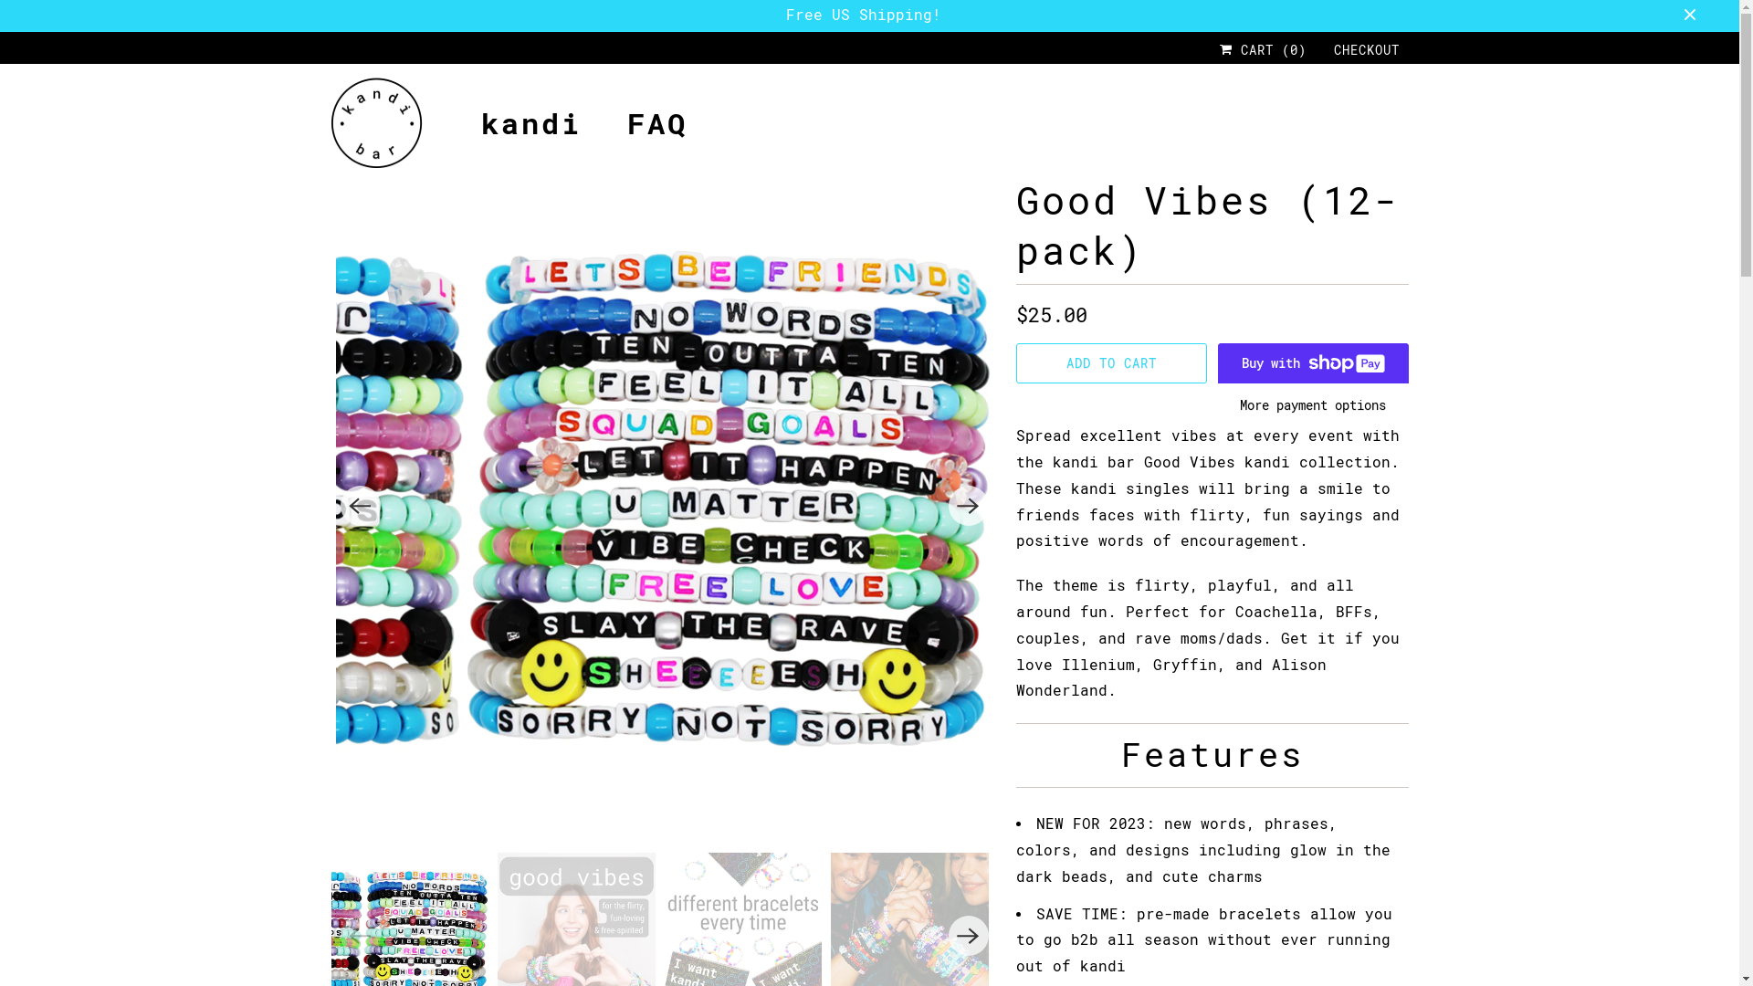 The height and width of the screenshot is (986, 1753). I want to click on CART (0), so click(1264, 50).